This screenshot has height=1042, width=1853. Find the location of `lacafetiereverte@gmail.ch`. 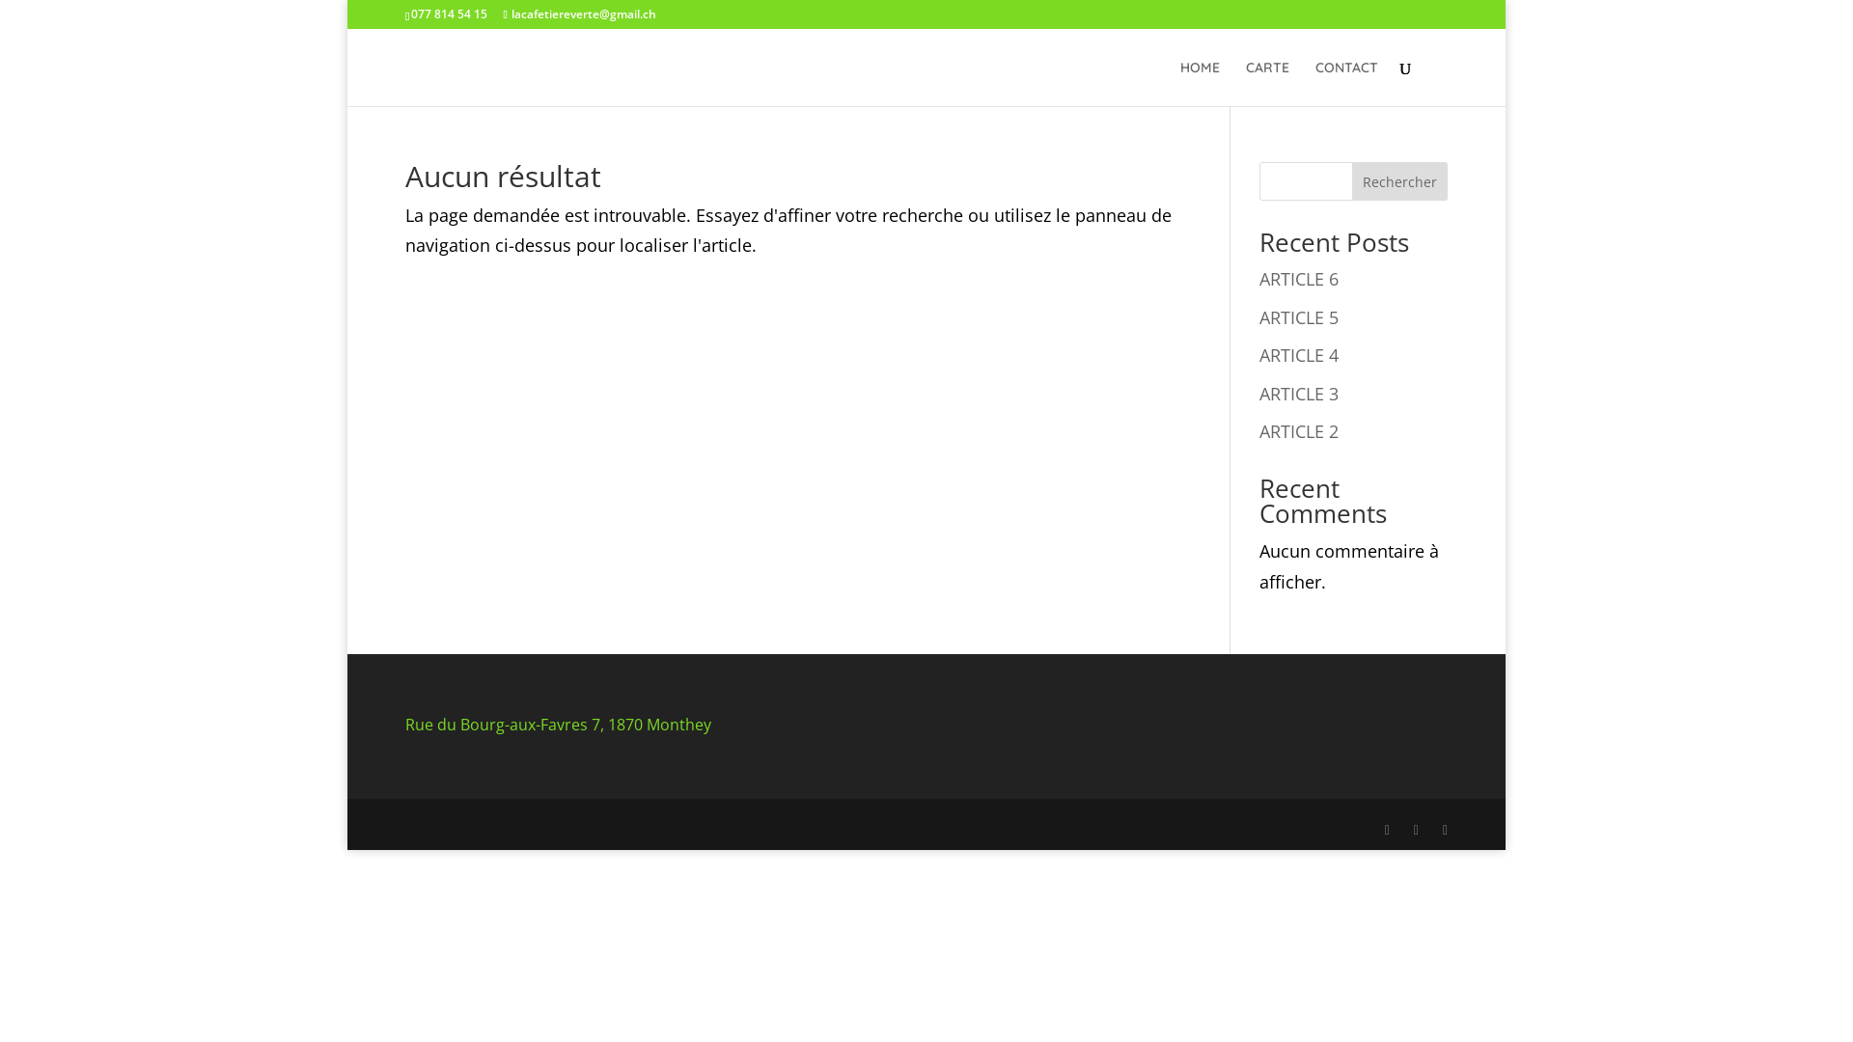

lacafetiereverte@gmail.ch is located at coordinates (579, 14).